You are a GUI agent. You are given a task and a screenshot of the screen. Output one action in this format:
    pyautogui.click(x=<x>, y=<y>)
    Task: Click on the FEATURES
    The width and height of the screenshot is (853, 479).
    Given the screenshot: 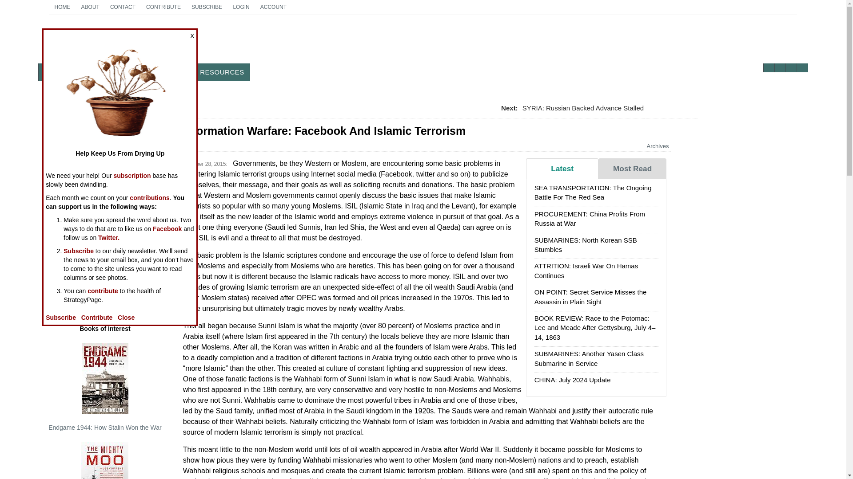 What is the action you would take?
    pyautogui.click(x=94, y=72)
    